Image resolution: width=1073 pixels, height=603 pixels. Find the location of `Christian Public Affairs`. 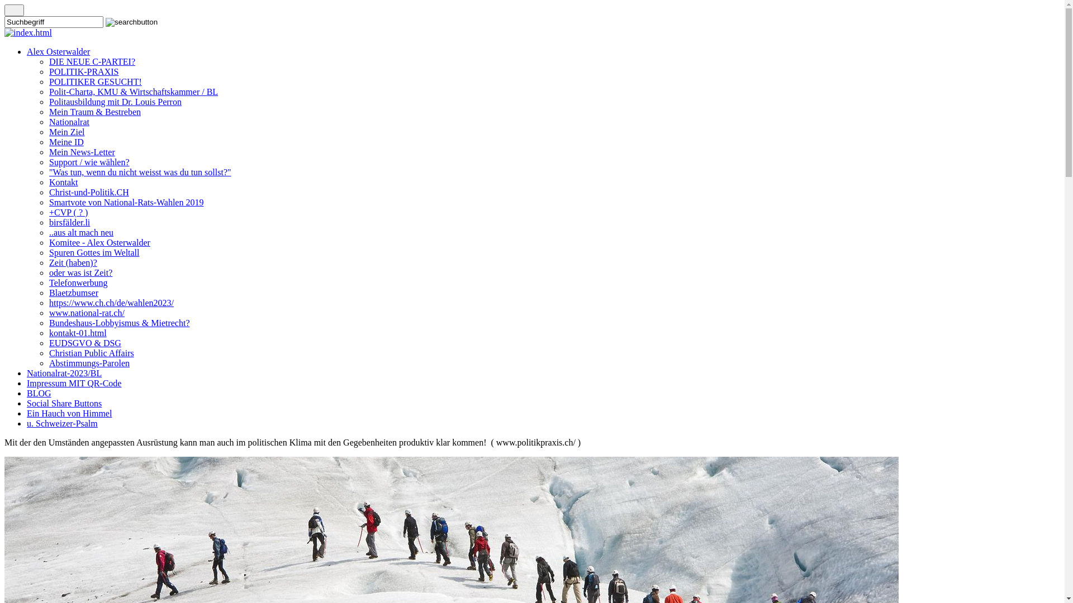

Christian Public Affairs is located at coordinates (92, 353).